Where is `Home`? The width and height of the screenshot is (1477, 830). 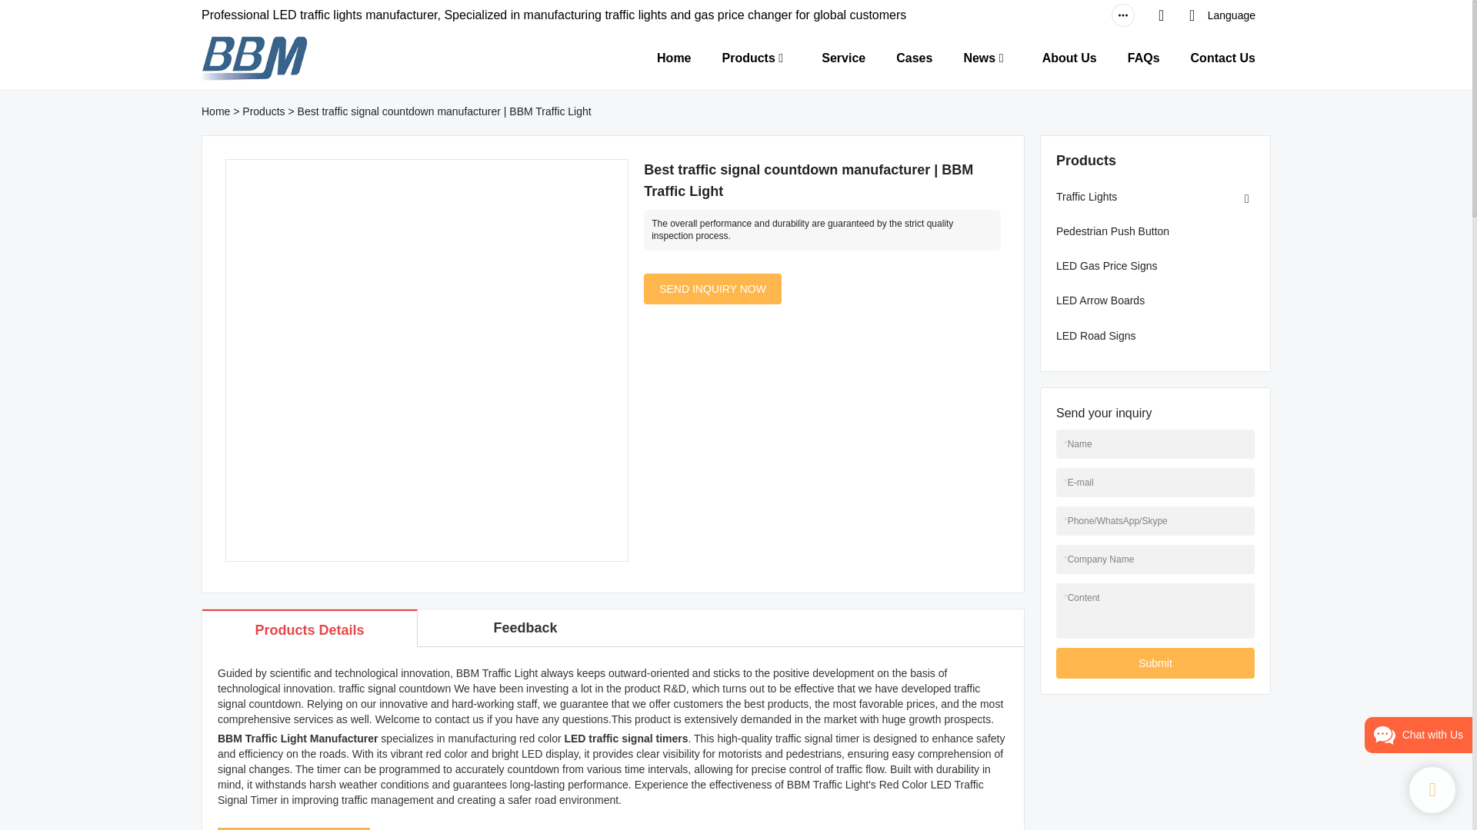 Home is located at coordinates (674, 57).